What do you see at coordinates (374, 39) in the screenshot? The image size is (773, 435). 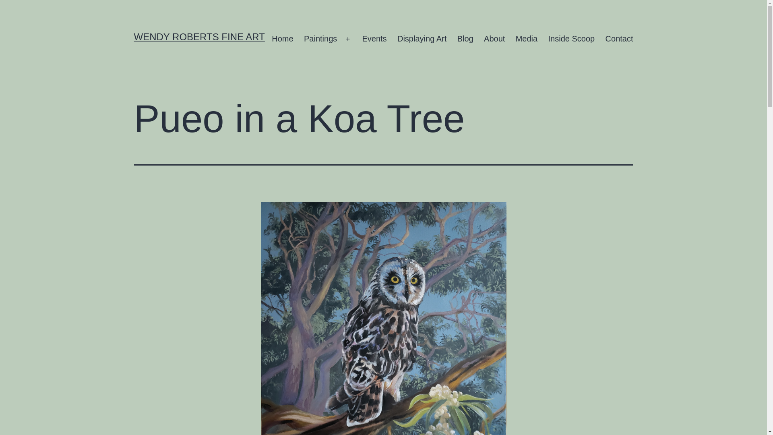 I see `Events` at bounding box center [374, 39].